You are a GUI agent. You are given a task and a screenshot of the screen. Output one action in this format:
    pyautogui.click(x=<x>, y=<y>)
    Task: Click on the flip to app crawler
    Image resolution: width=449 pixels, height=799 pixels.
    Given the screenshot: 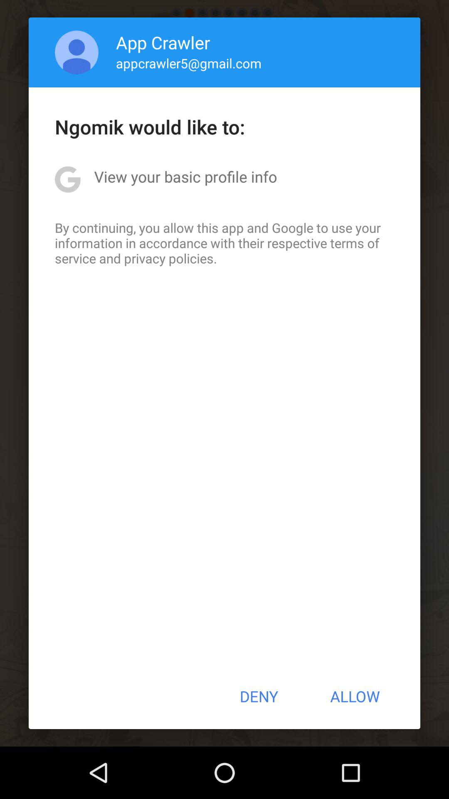 What is the action you would take?
    pyautogui.click(x=163, y=42)
    